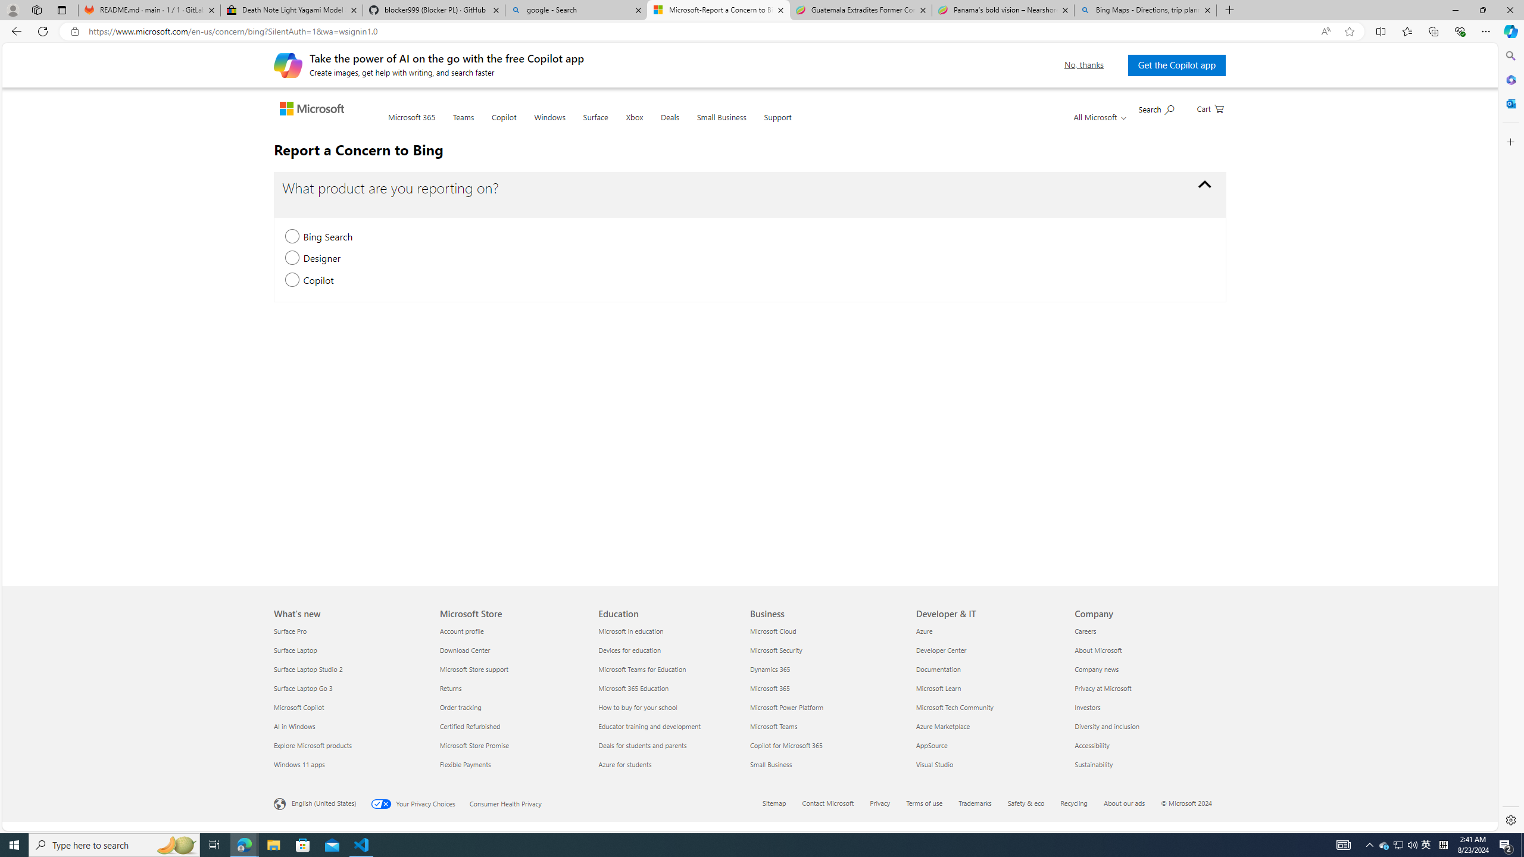  I want to click on Visual Studio Developer & IT, so click(935, 764).